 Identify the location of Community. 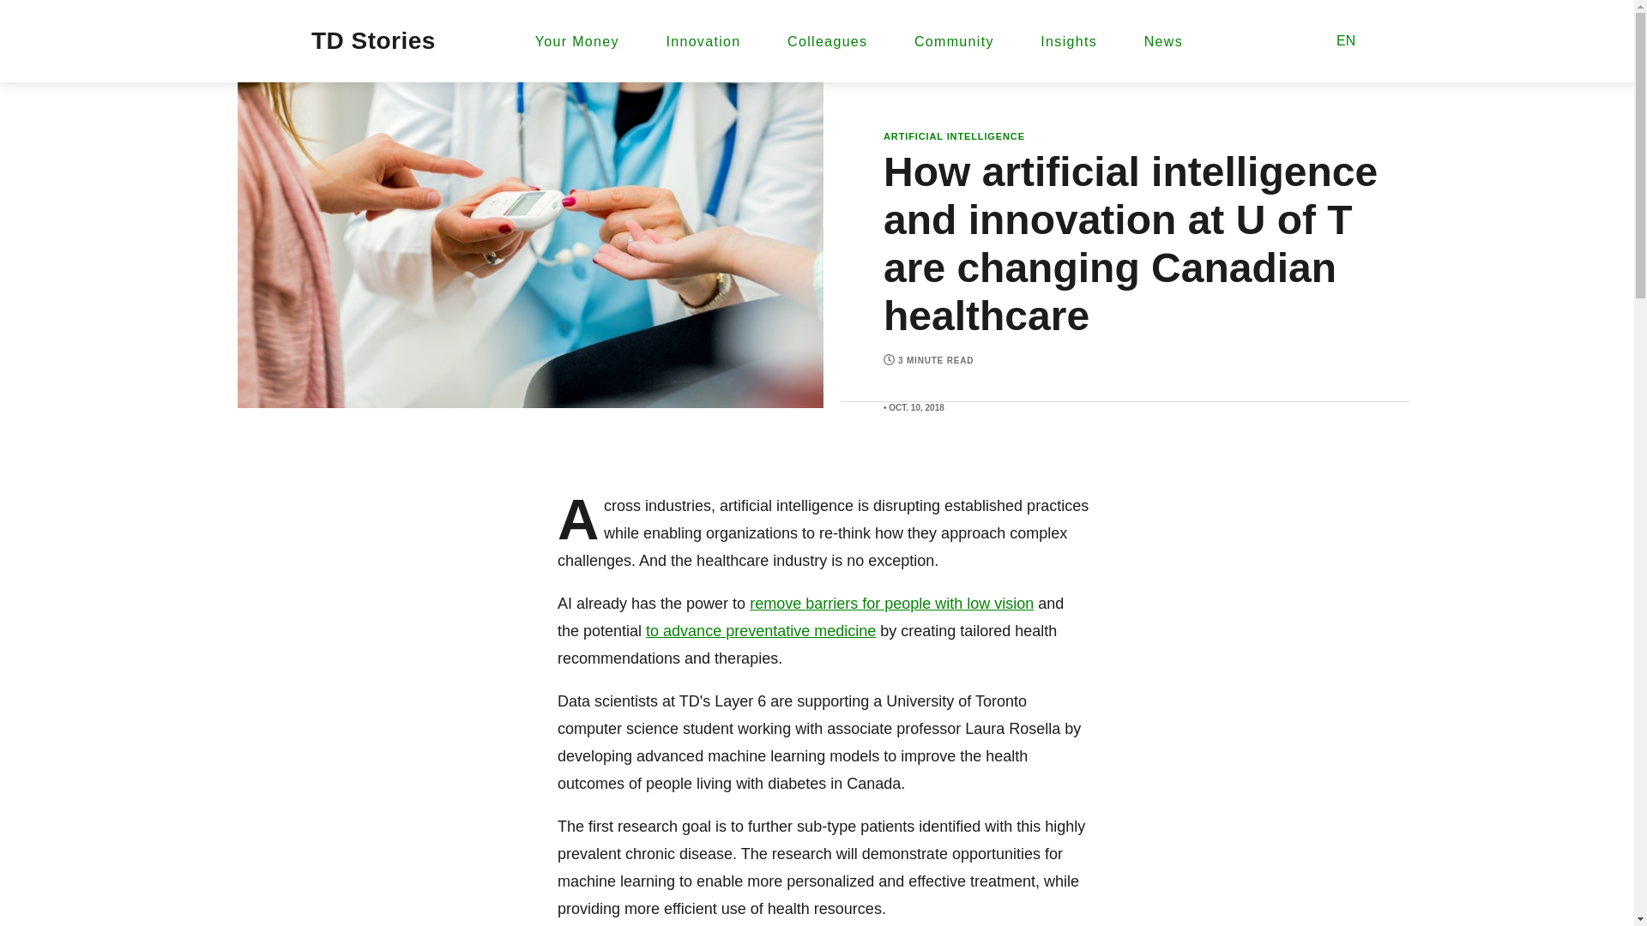
(954, 41).